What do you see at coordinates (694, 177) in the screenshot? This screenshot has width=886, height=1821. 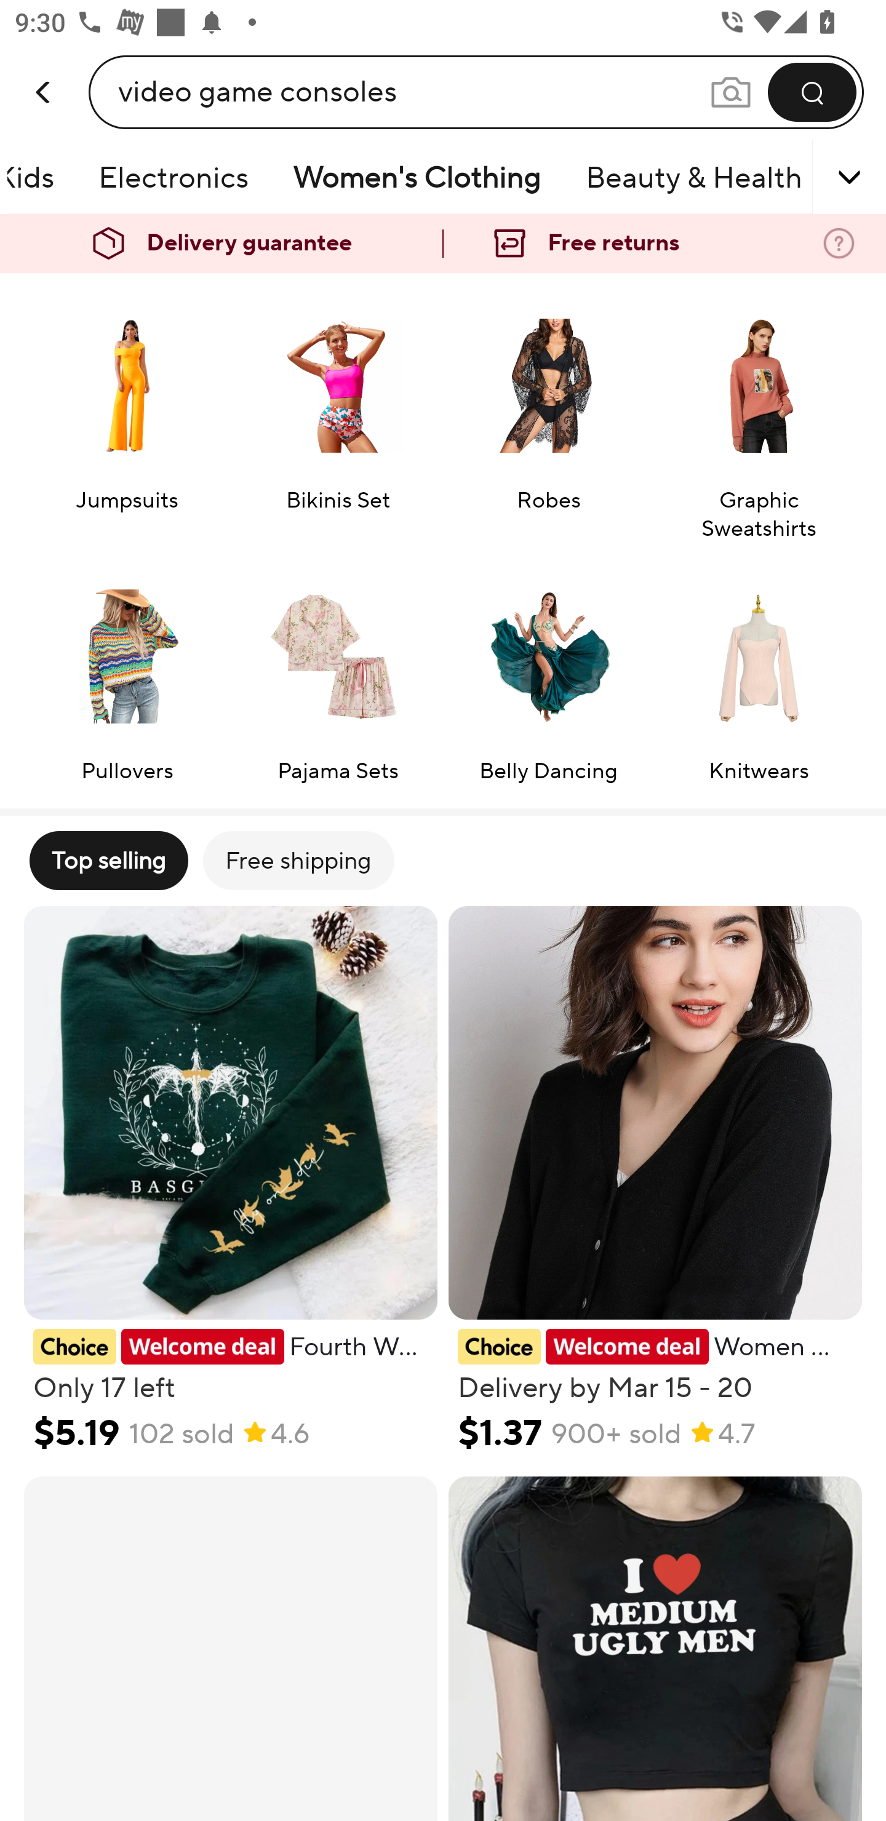 I see `Beauty & Health` at bounding box center [694, 177].